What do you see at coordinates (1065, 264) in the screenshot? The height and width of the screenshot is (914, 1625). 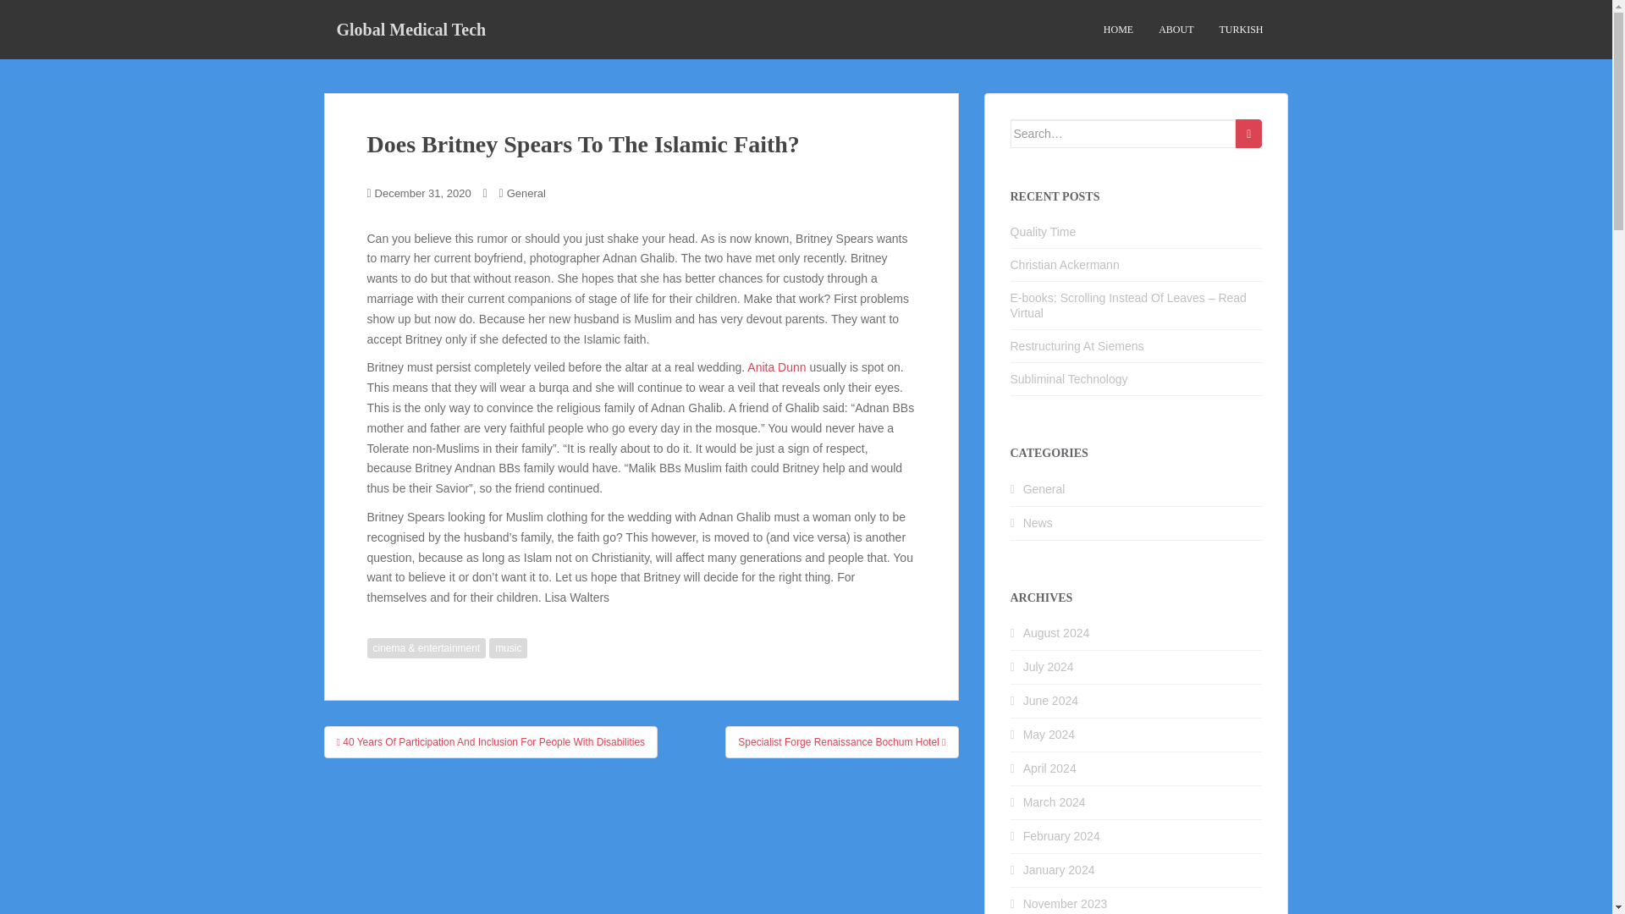 I see `Christian Ackermann` at bounding box center [1065, 264].